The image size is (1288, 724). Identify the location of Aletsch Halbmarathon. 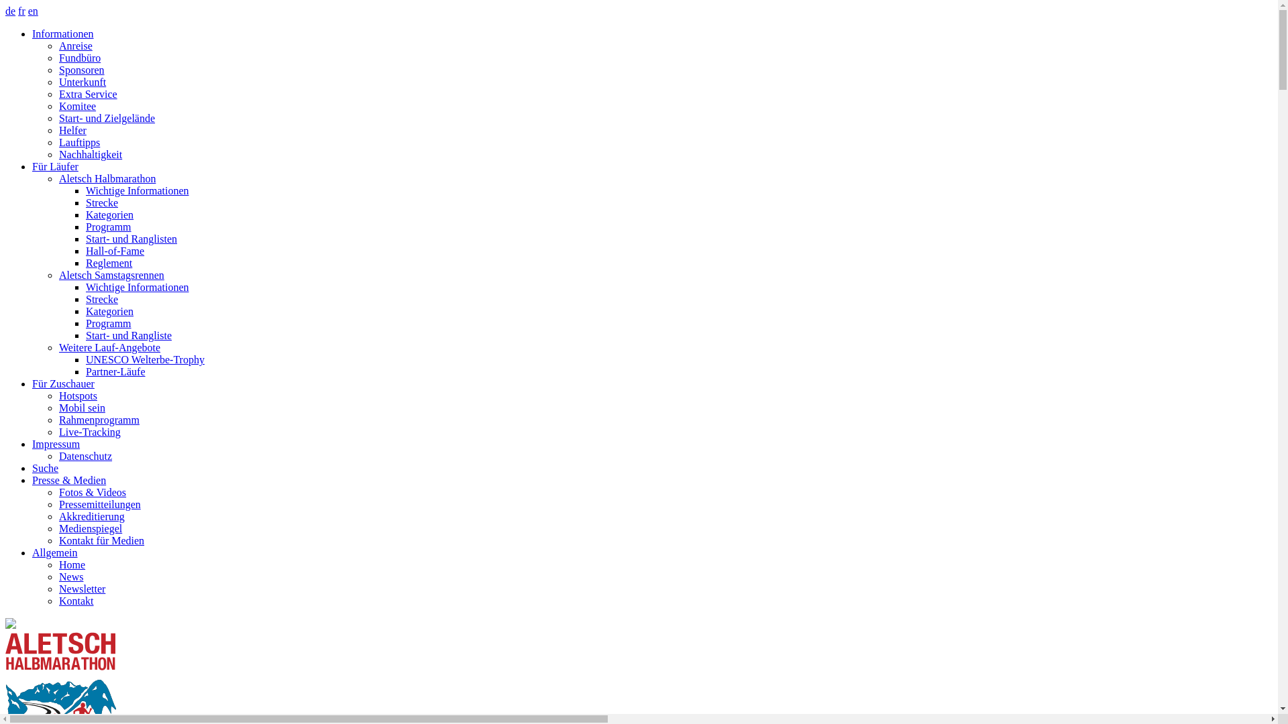
(107, 178).